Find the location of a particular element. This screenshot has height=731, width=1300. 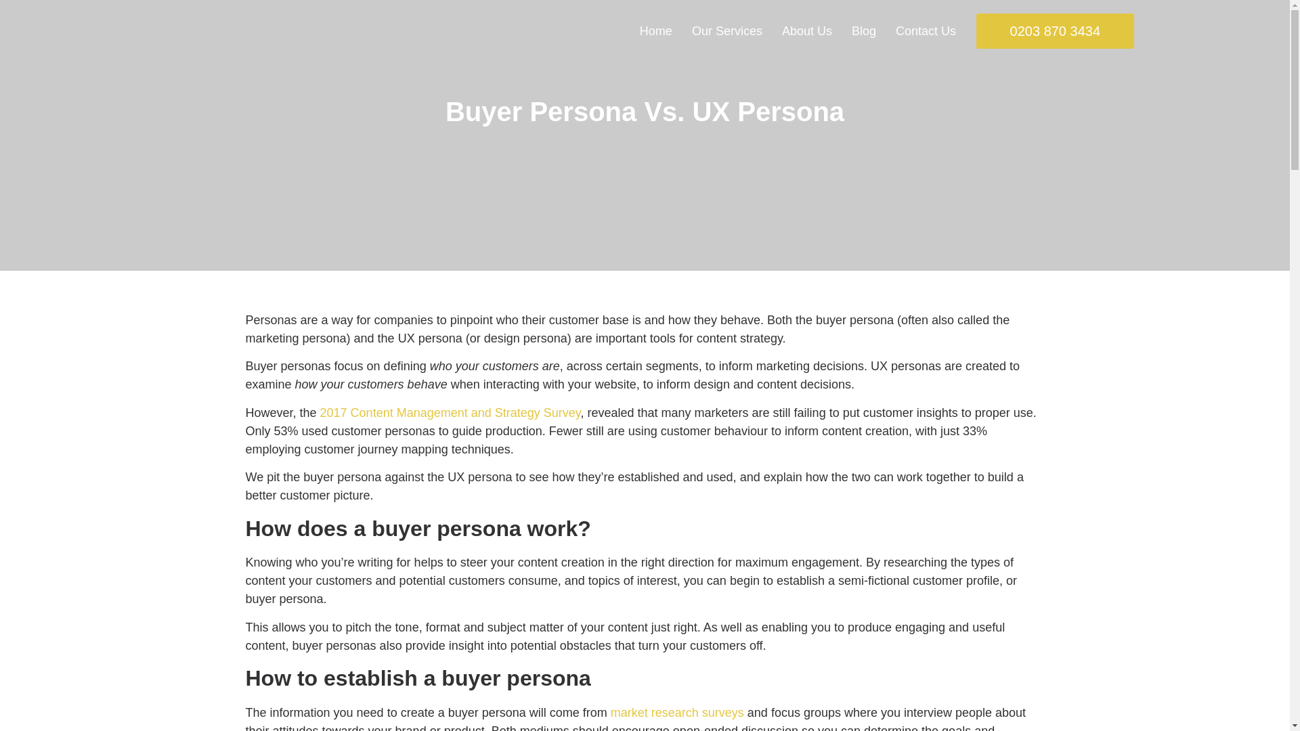

market research surveys is located at coordinates (677, 712).